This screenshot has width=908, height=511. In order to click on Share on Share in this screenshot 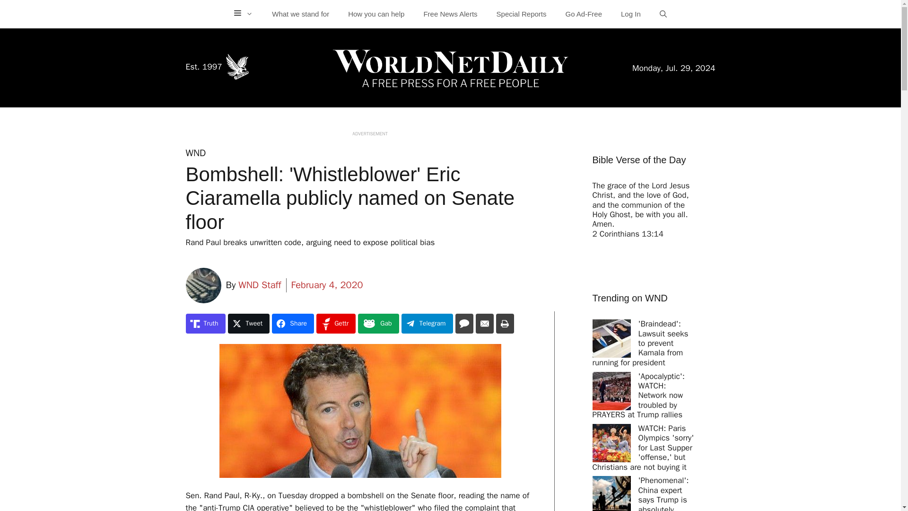, I will do `click(293, 324)`.